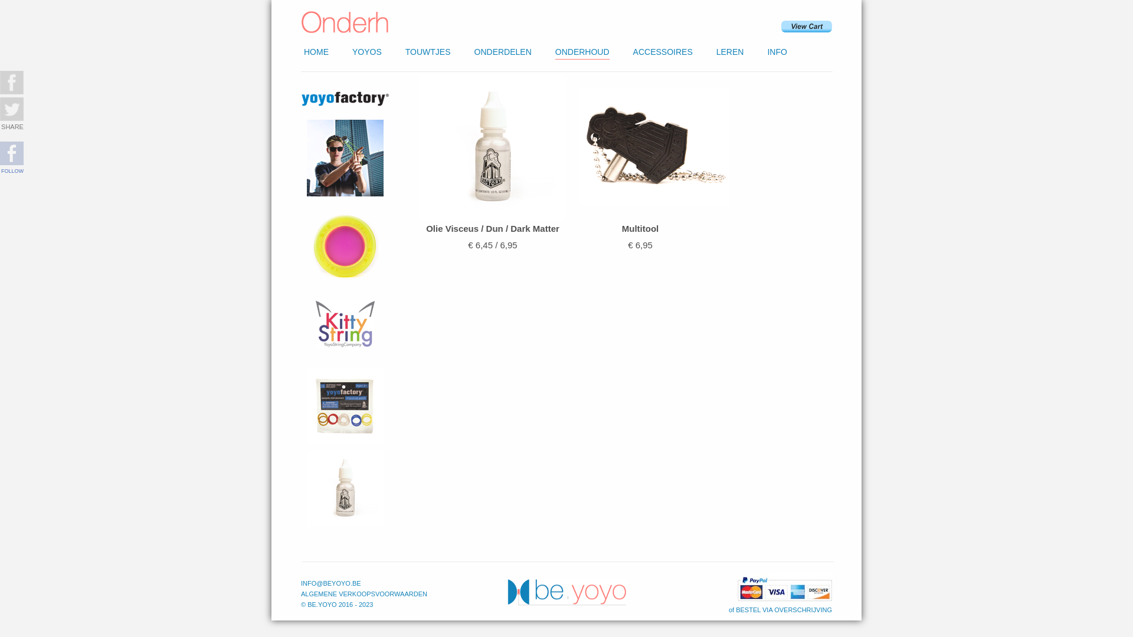 The height and width of the screenshot is (637, 1133). What do you see at coordinates (316, 52) in the screenshot?
I see `HOME` at bounding box center [316, 52].